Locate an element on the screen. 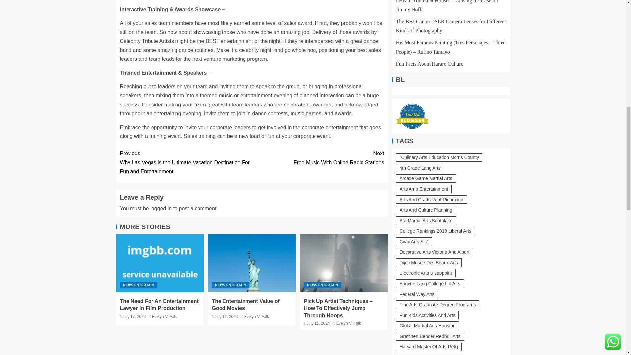  logged in is located at coordinates (161, 208).